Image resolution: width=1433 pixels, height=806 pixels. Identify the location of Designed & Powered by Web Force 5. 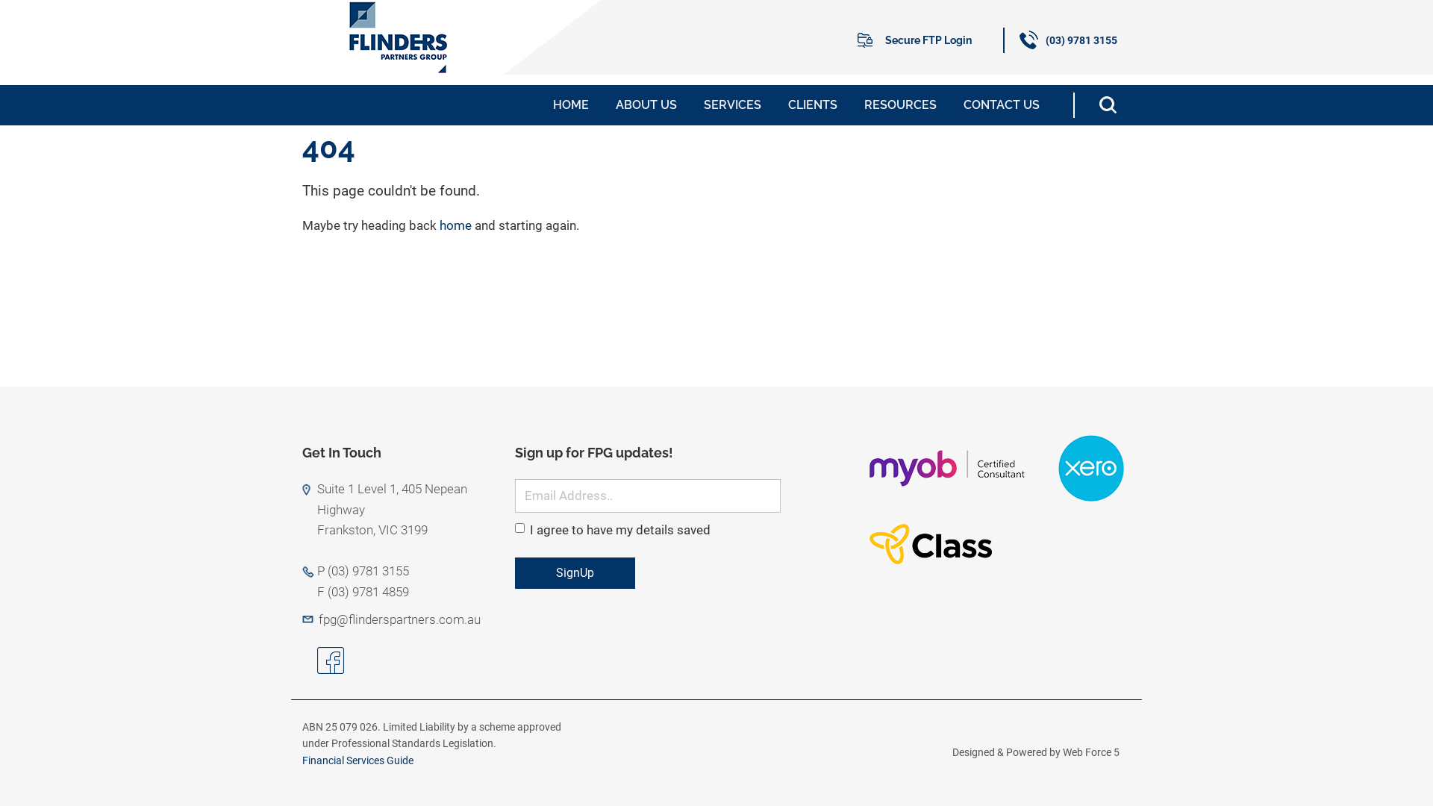
(1036, 752).